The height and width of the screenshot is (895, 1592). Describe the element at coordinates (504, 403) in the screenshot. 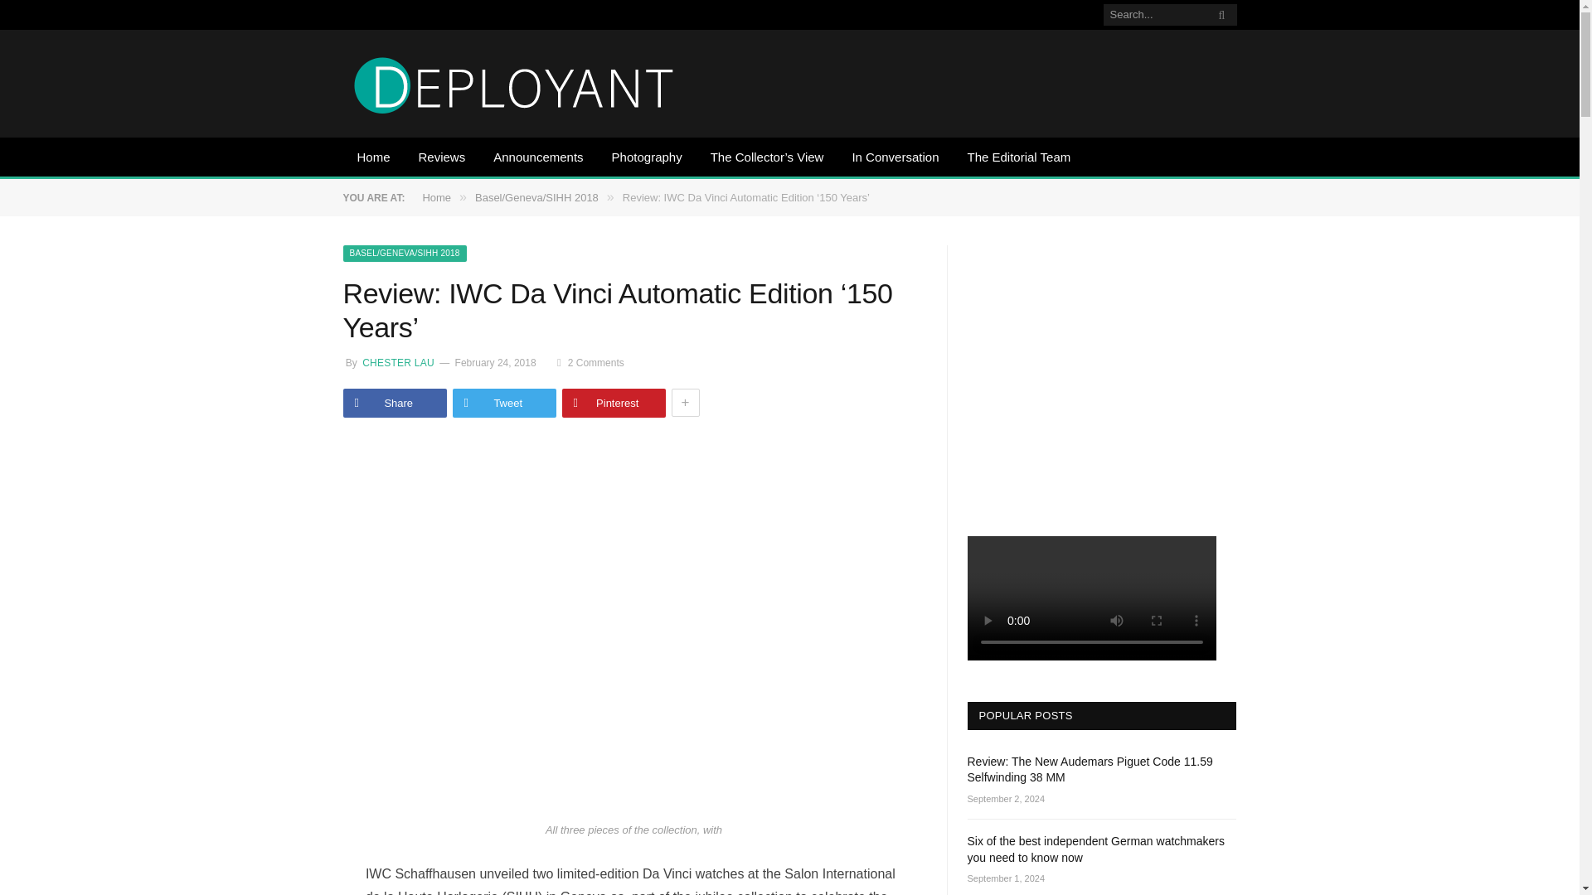

I see `Tweet` at that location.